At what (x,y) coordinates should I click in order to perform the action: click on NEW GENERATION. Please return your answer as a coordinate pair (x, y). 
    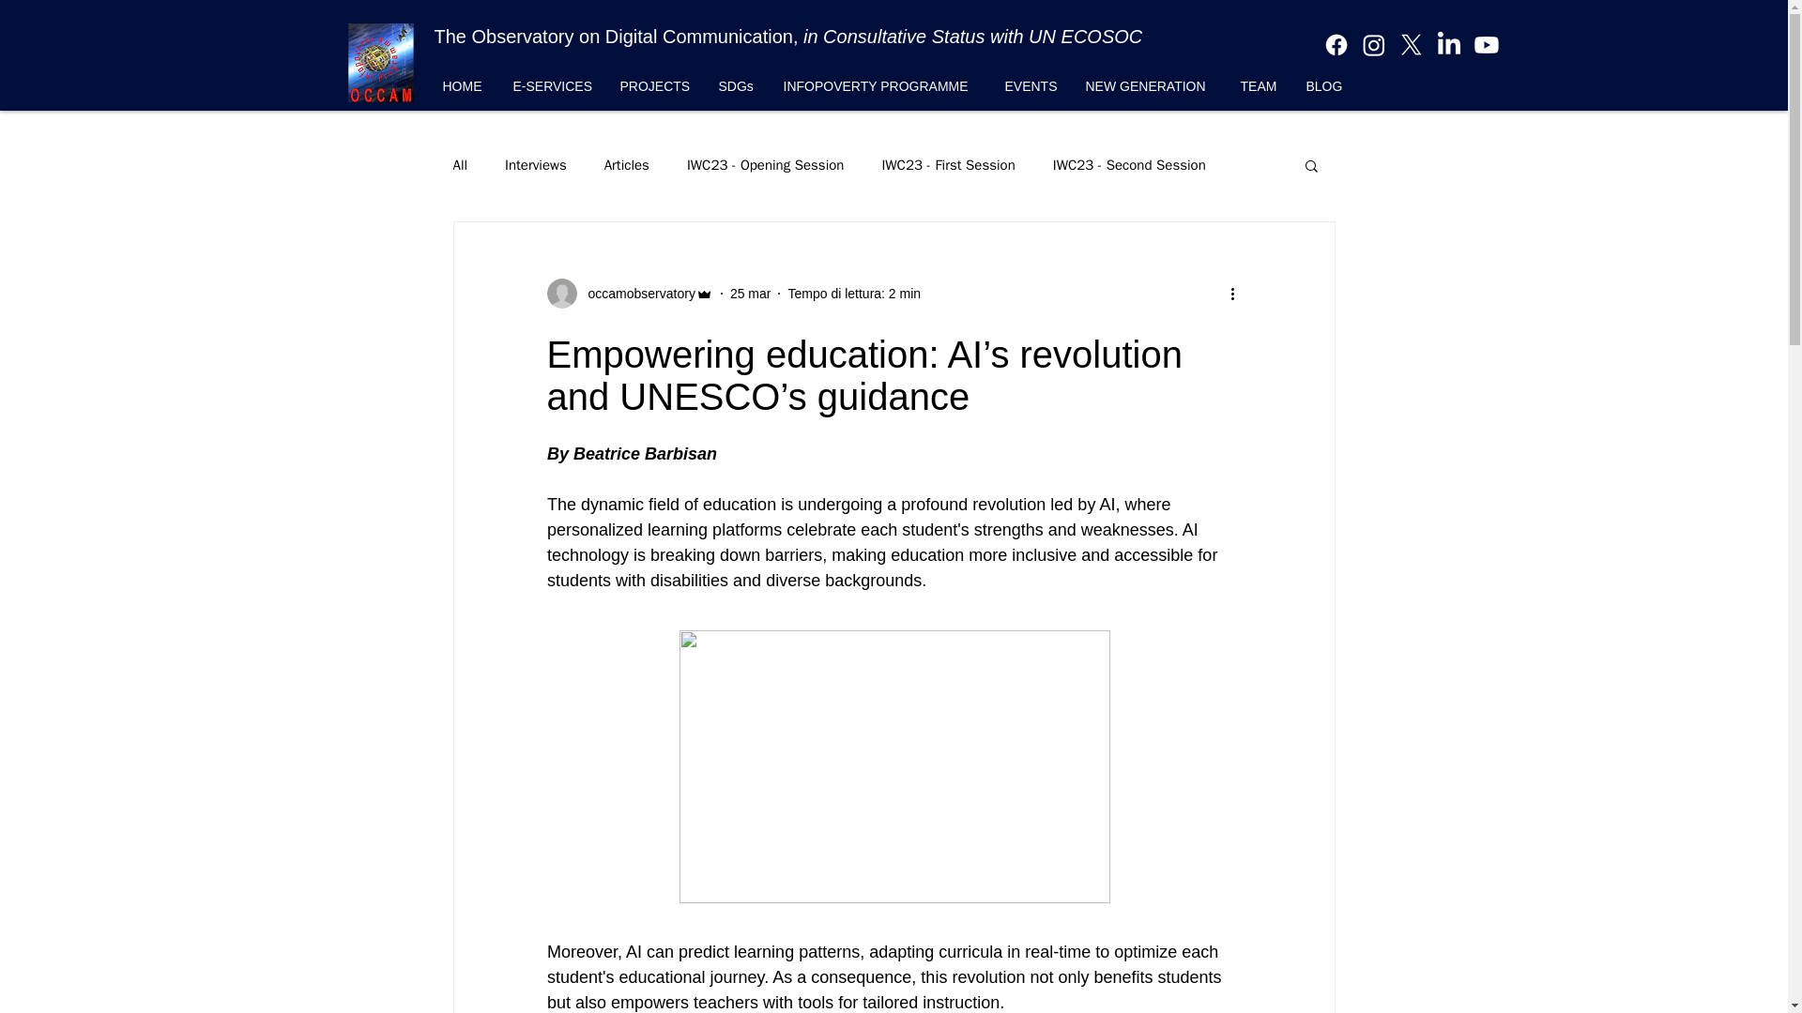
    Looking at the image, I should click on (1149, 85).